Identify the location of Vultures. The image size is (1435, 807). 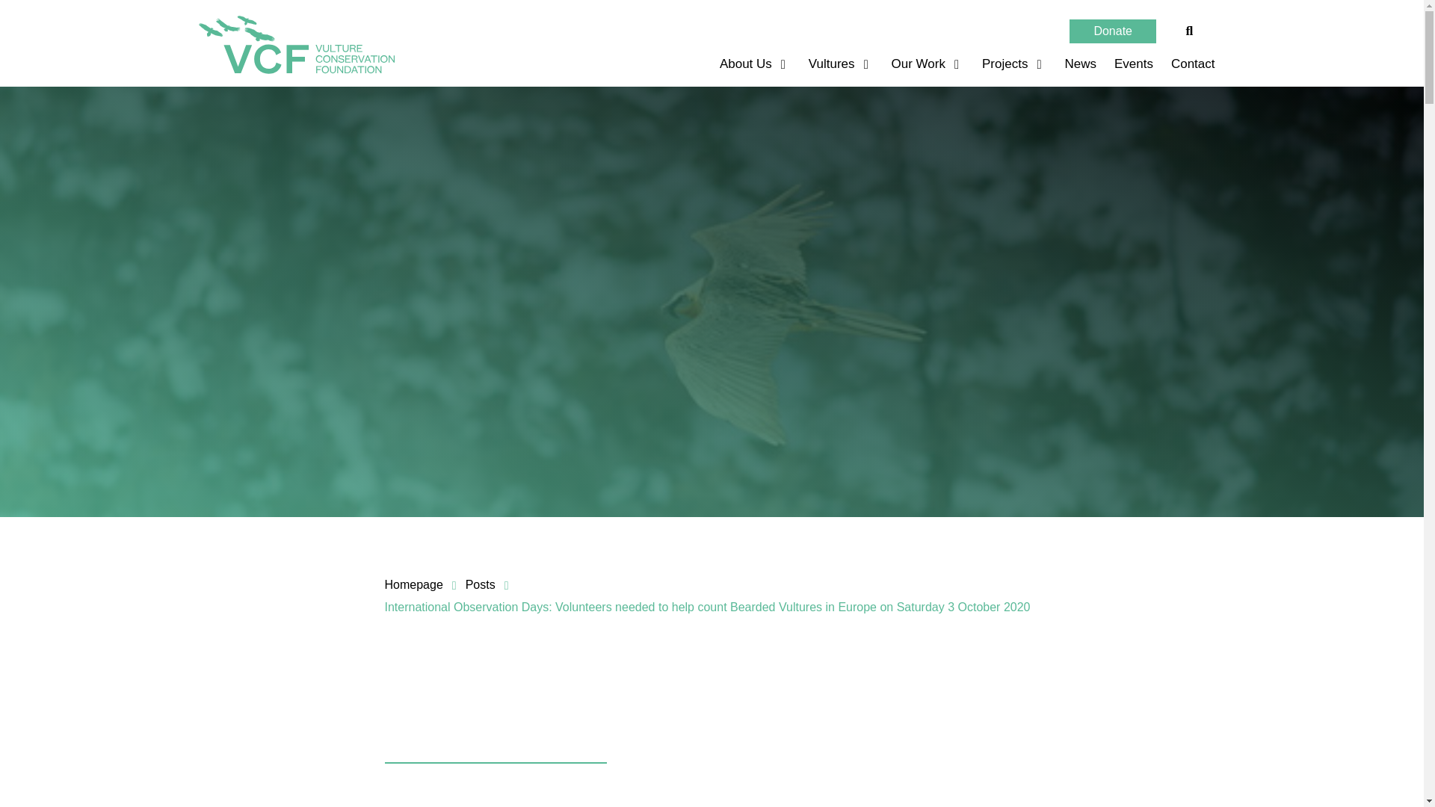
(833, 64).